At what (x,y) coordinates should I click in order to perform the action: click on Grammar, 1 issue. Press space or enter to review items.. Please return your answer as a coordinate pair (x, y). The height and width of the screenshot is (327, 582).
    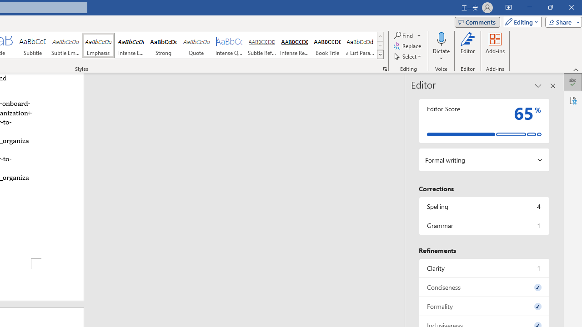
    Looking at the image, I should click on (484, 225).